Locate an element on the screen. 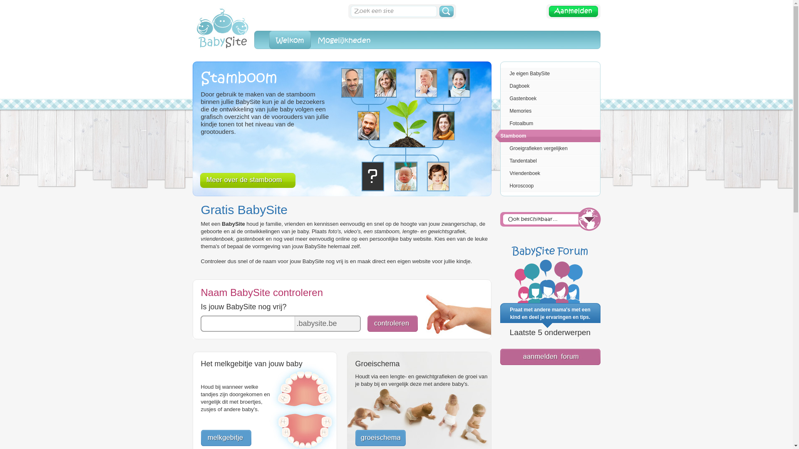 The width and height of the screenshot is (799, 449). Aanmelden forum is located at coordinates (550, 363).